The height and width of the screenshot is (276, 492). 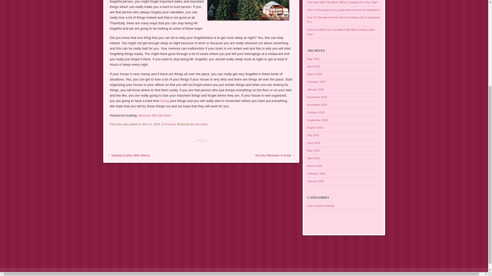 I want to click on February 2015, so click(x=316, y=173).